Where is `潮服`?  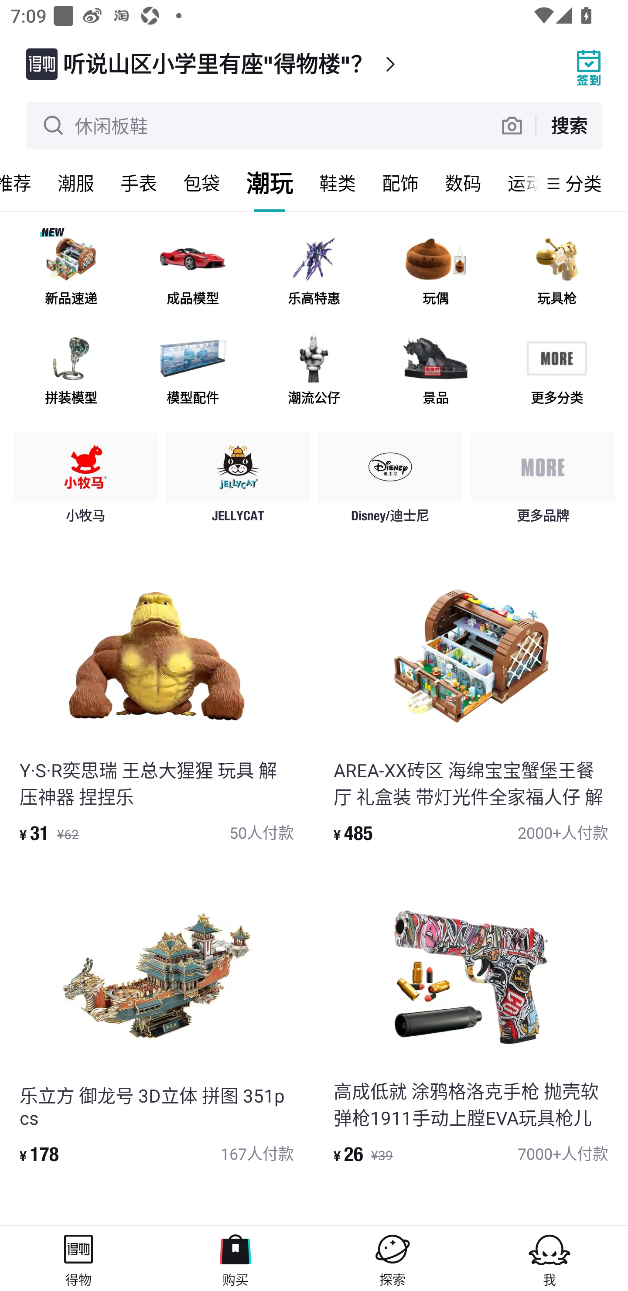 潮服 is located at coordinates (76, 183).